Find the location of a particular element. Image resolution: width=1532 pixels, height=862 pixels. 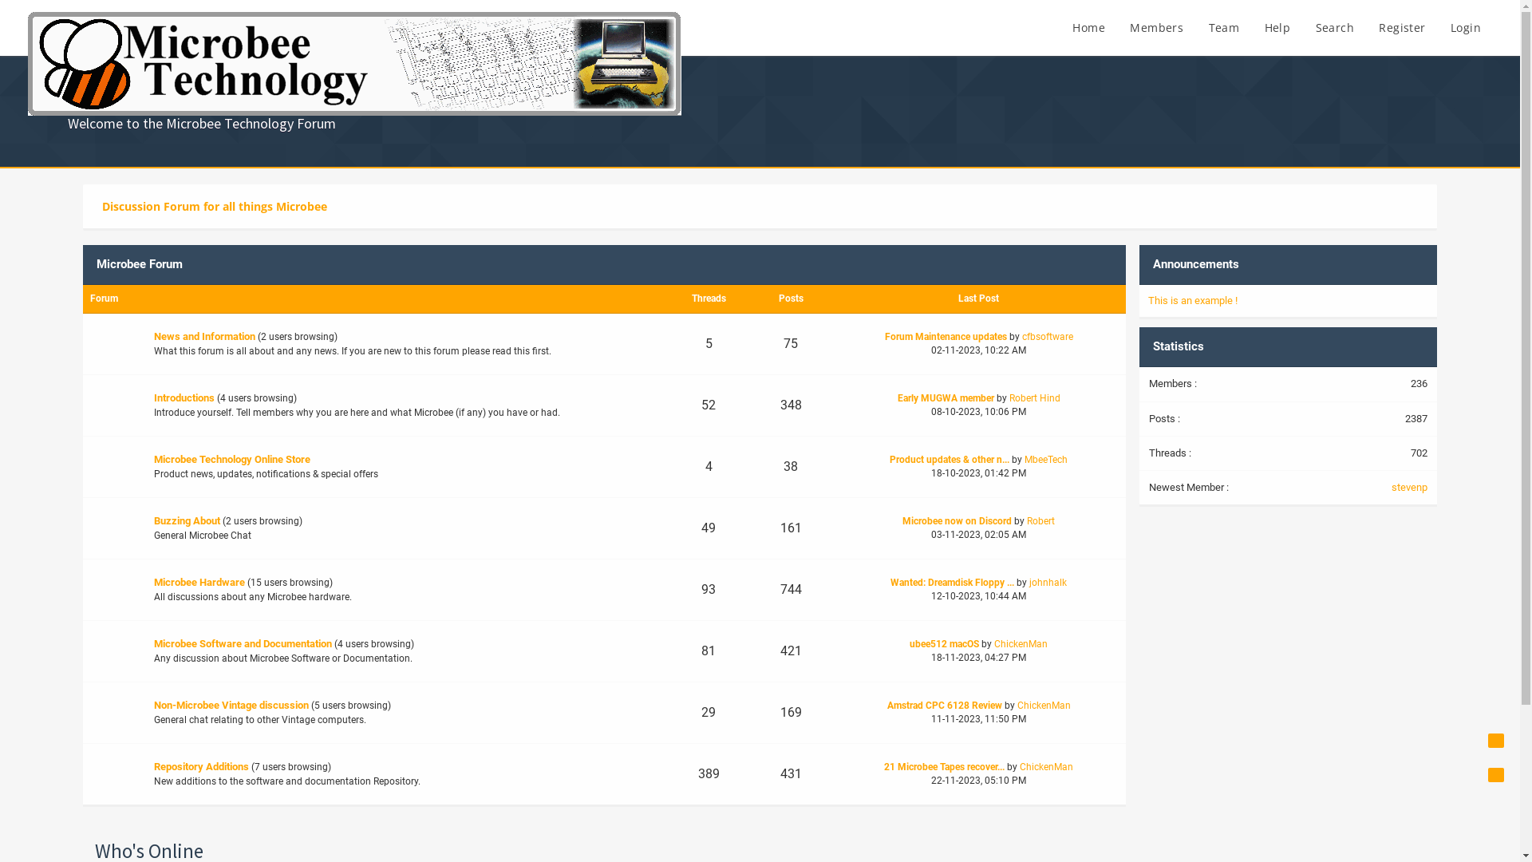

Forum Contains New Posts - Click to mark this forum as read is located at coordinates (113, 528).